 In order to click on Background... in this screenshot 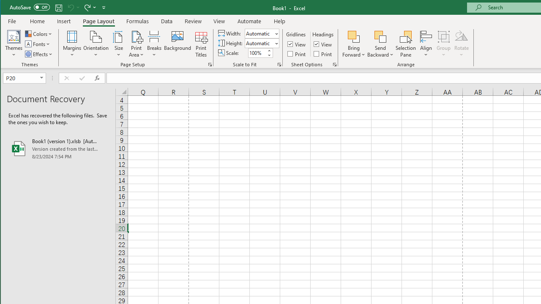, I will do `click(178, 44)`.